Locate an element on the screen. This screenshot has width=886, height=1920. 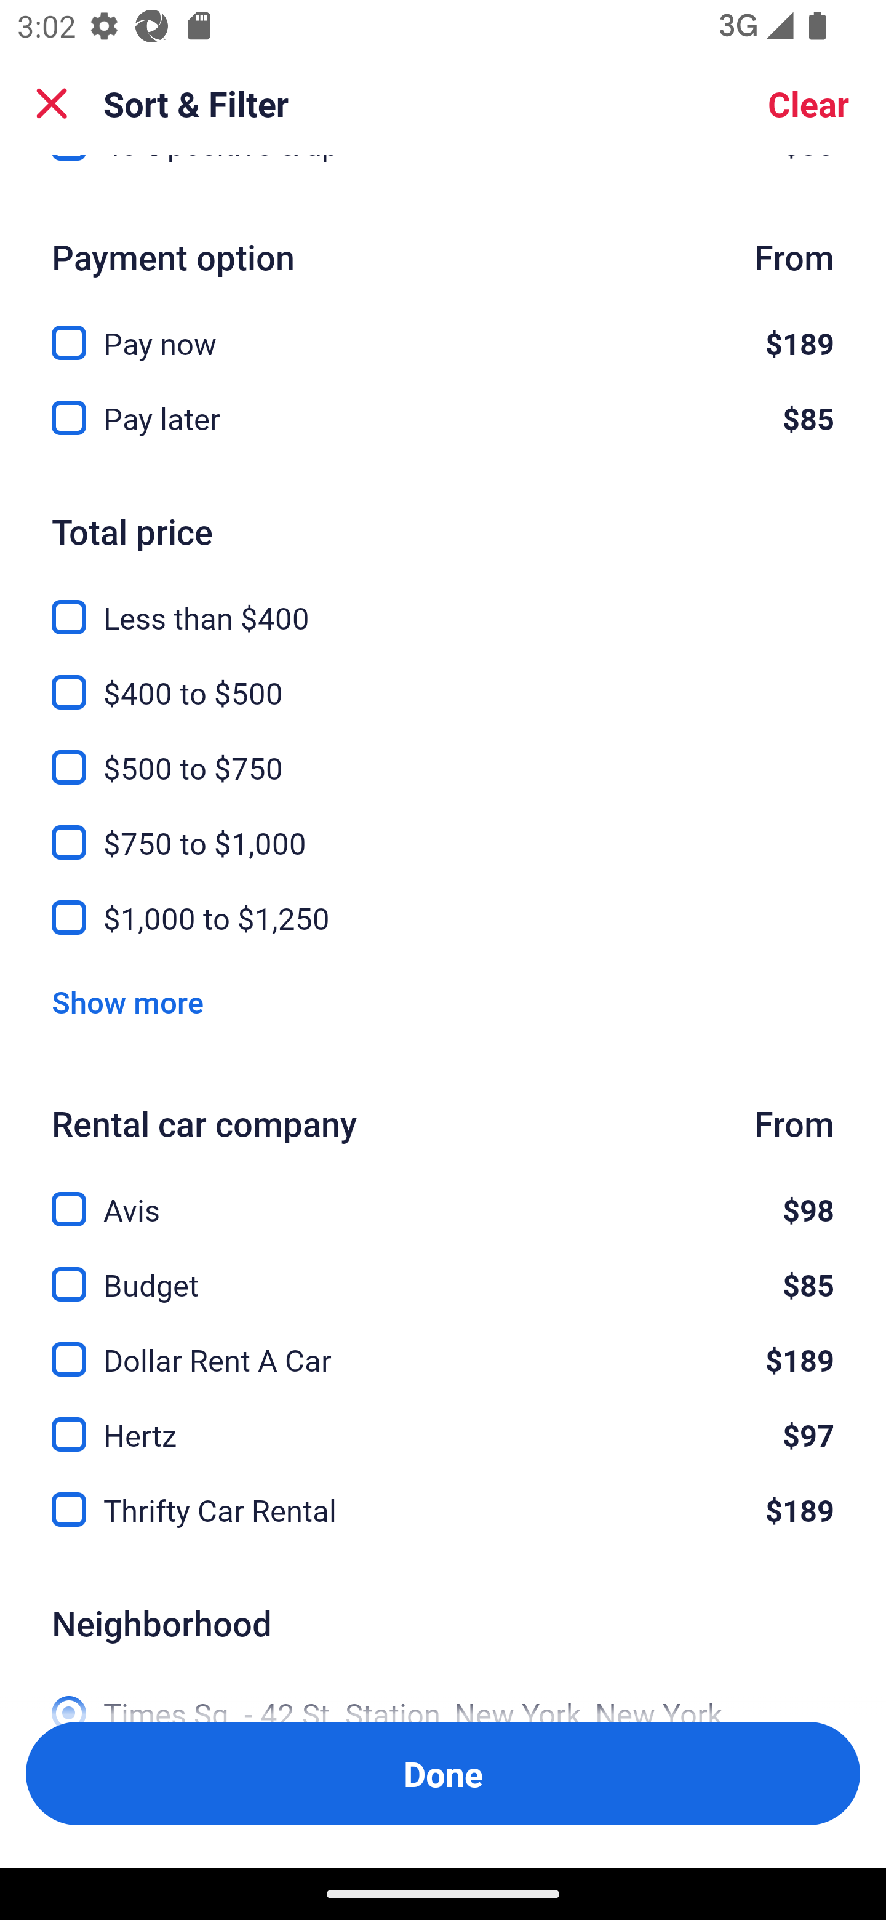
Thrifty Car Rental, $189 Thrifty Car Rental $189 is located at coordinates (443, 1510).